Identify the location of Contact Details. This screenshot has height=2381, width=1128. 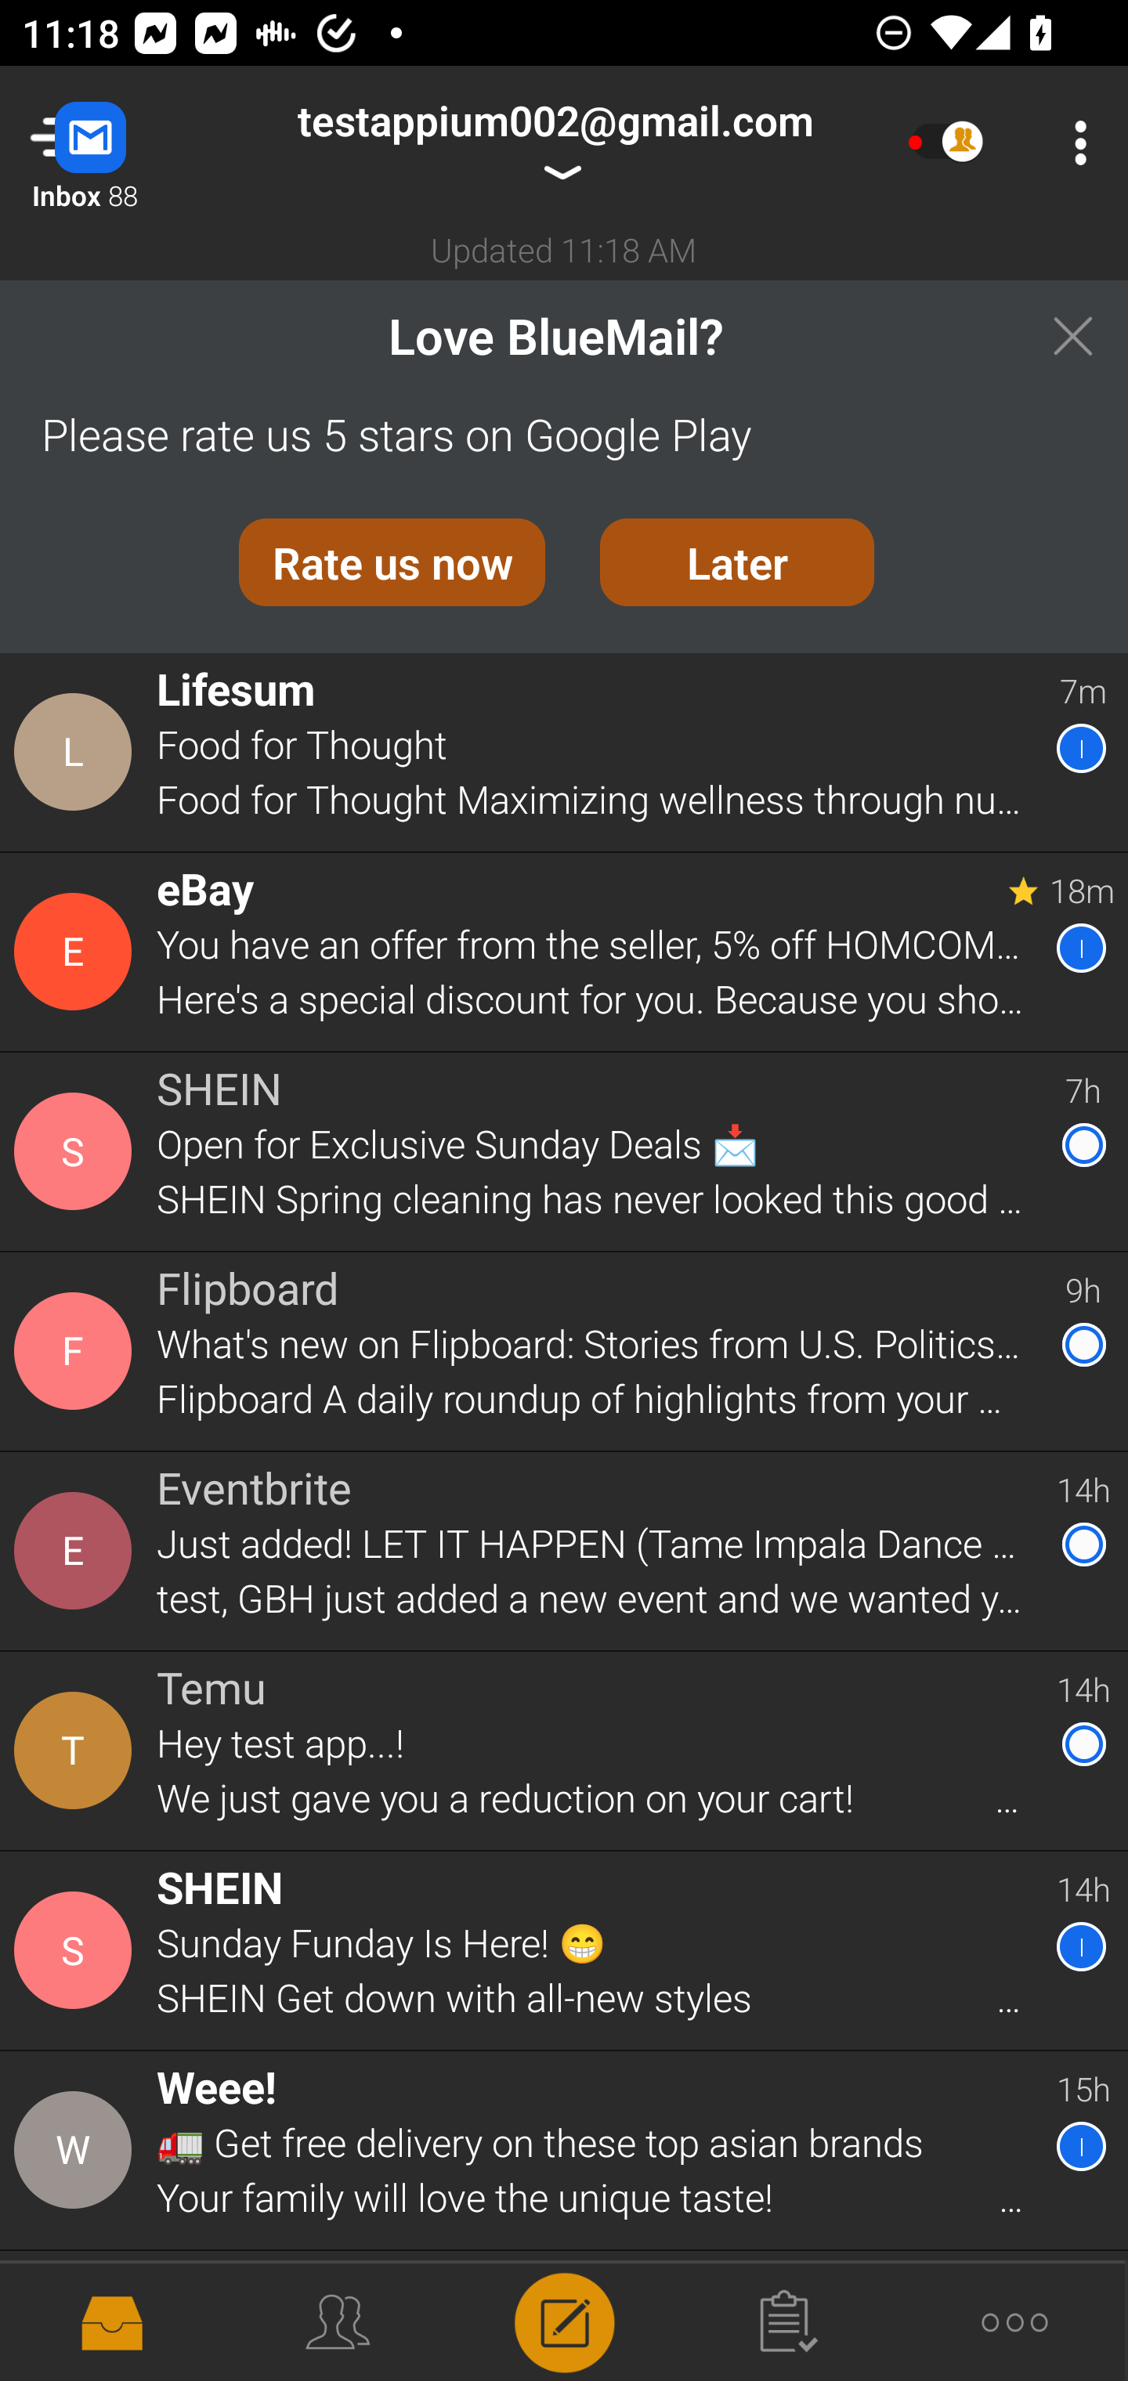
(77, 1351).